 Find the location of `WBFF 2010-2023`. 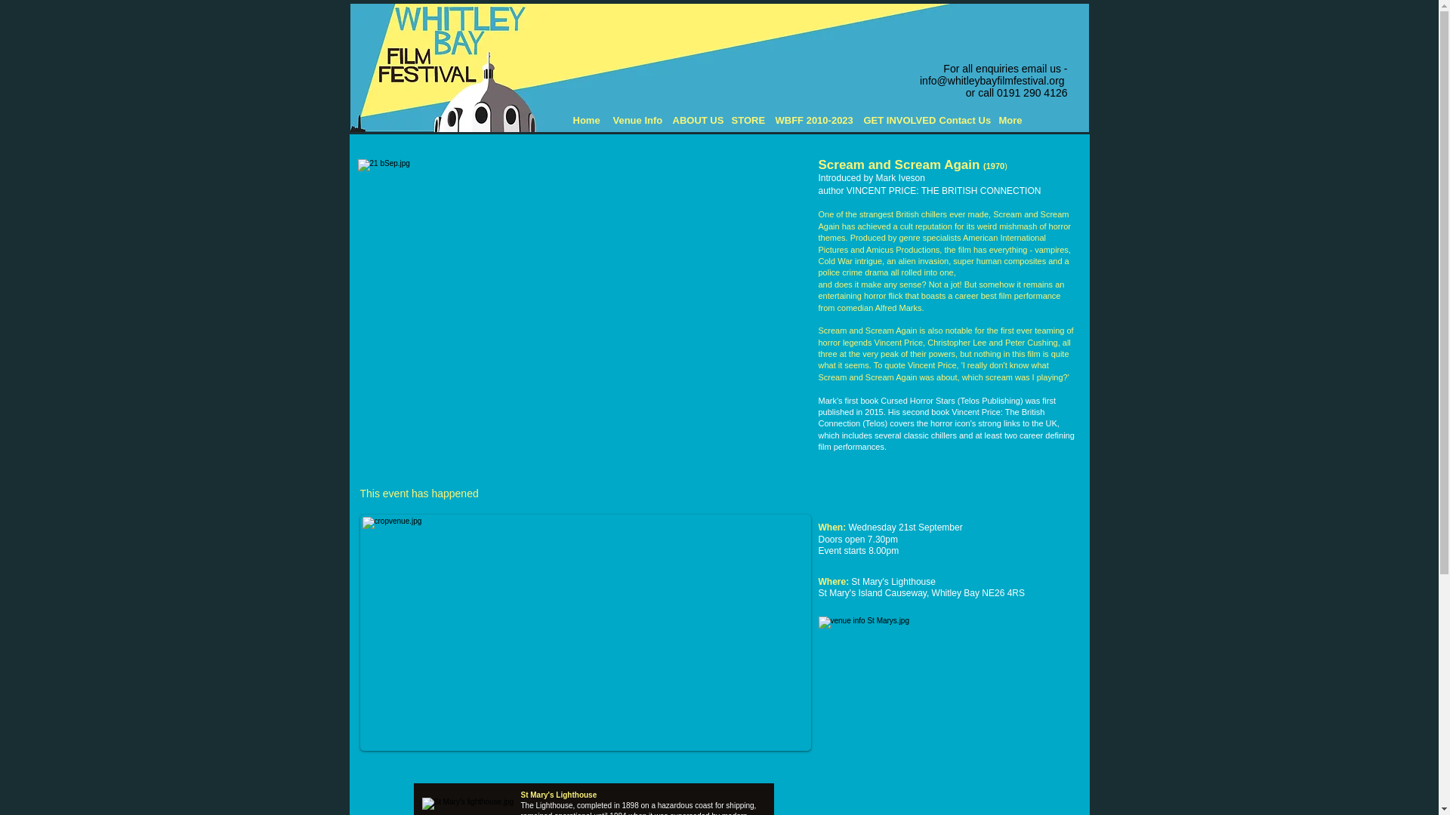

WBFF 2010-2023 is located at coordinates (811, 121).